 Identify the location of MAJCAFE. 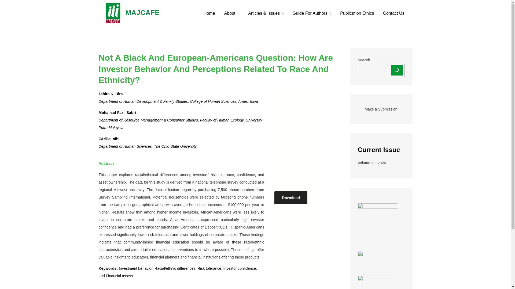
(143, 12).